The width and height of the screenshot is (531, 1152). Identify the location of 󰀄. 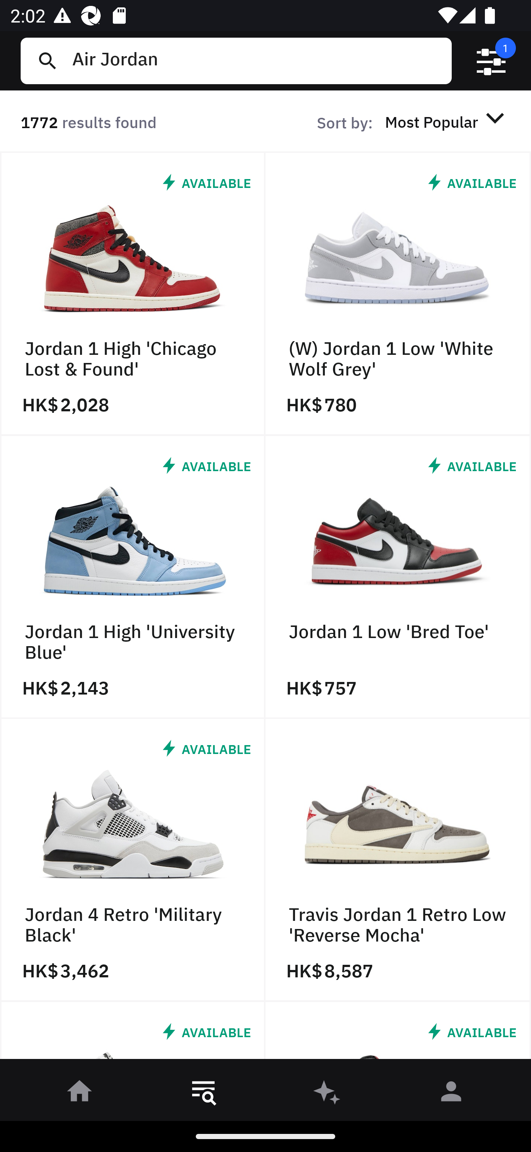
(451, 1094).